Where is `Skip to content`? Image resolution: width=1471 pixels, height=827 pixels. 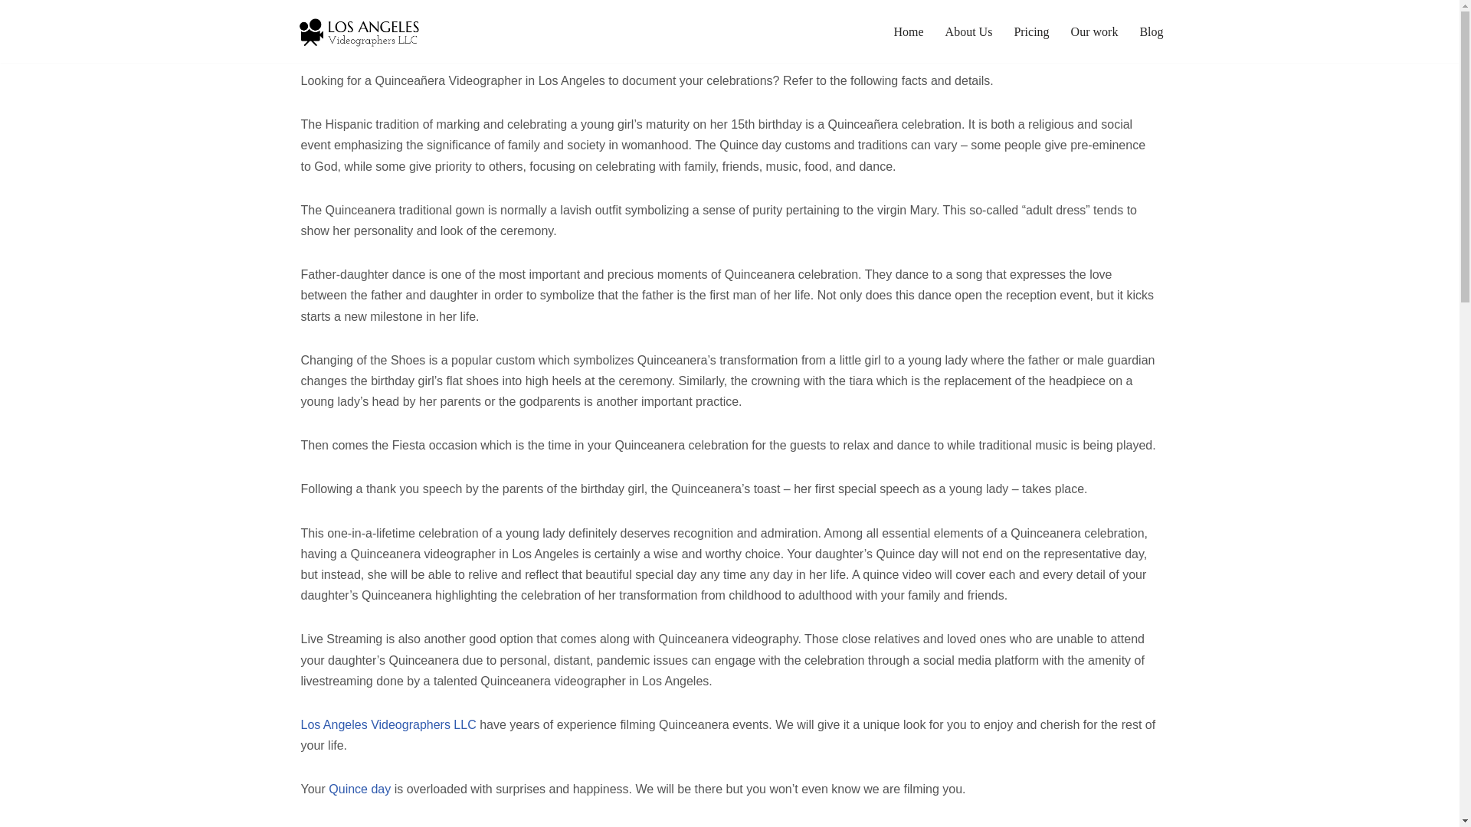
Skip to content is located at coordinates (11, 32).